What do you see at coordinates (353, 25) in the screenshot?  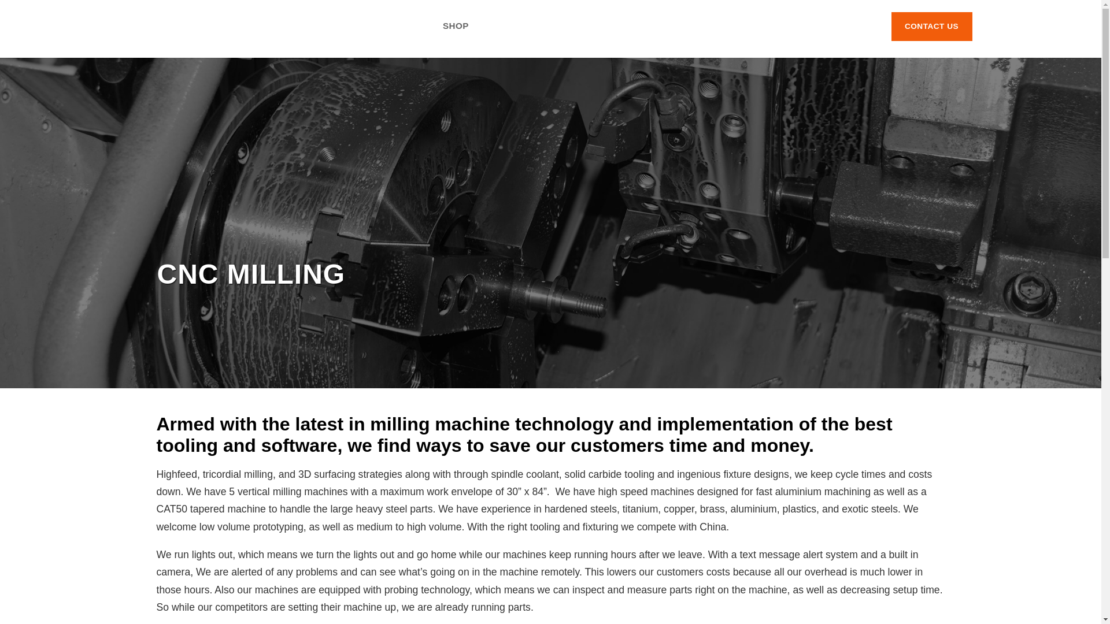 I see `MACHINE SHOP SERVICES` at bounding box center [353, 25].